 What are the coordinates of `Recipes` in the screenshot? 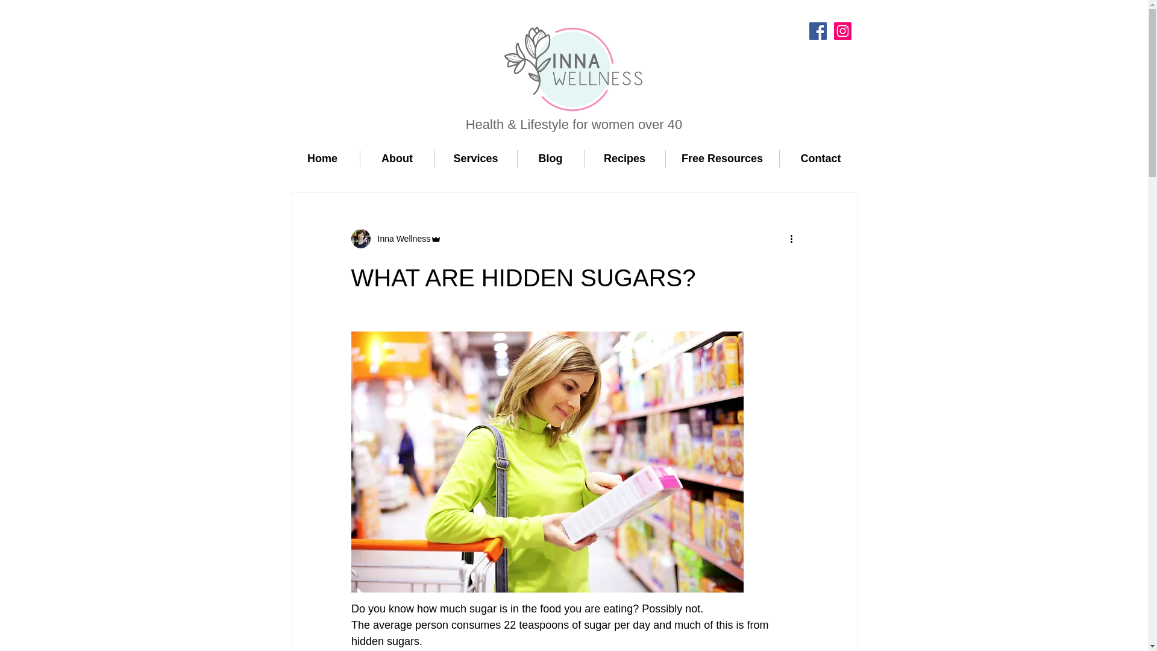 It's located at (624, 159).